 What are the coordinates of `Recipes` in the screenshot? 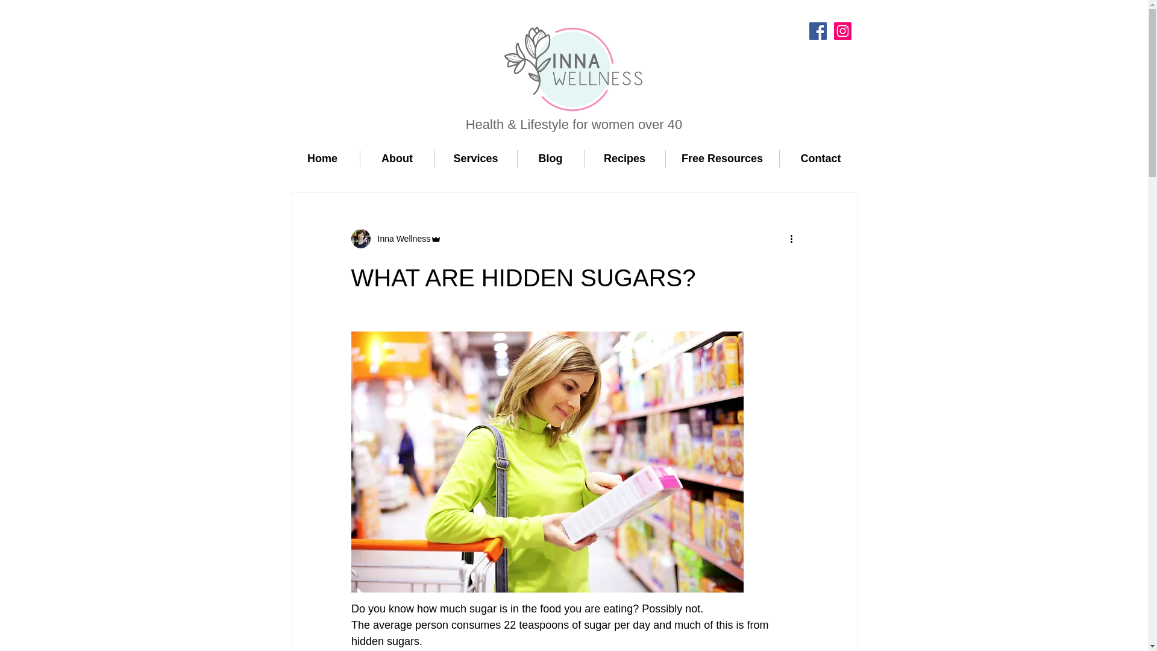 It's located at (624, 159).